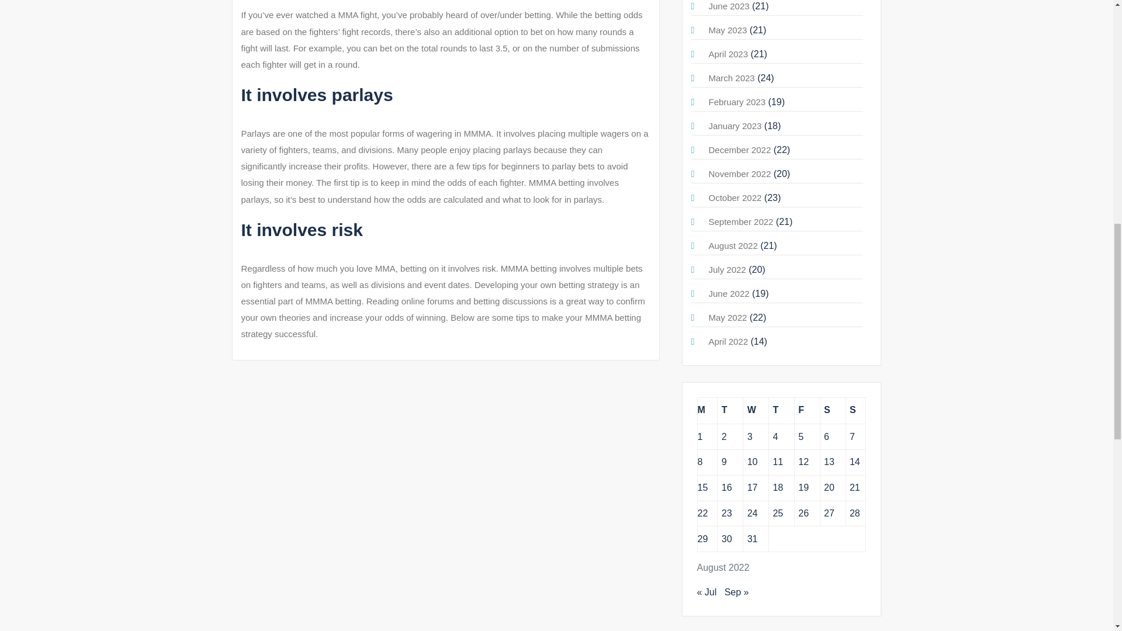 This screenshot has width=1122, height=631. What do you see at coordinates (730, 410) in the screenshot?
I see `Tuesday` at bounding box center [730, 410].